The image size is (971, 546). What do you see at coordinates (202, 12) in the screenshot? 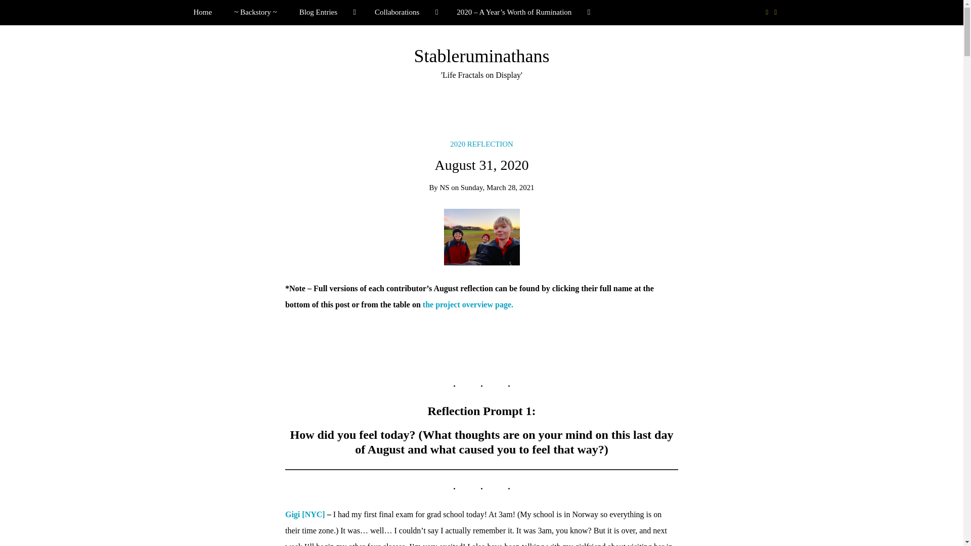
I see `Home` at bounding box center [202, 12].